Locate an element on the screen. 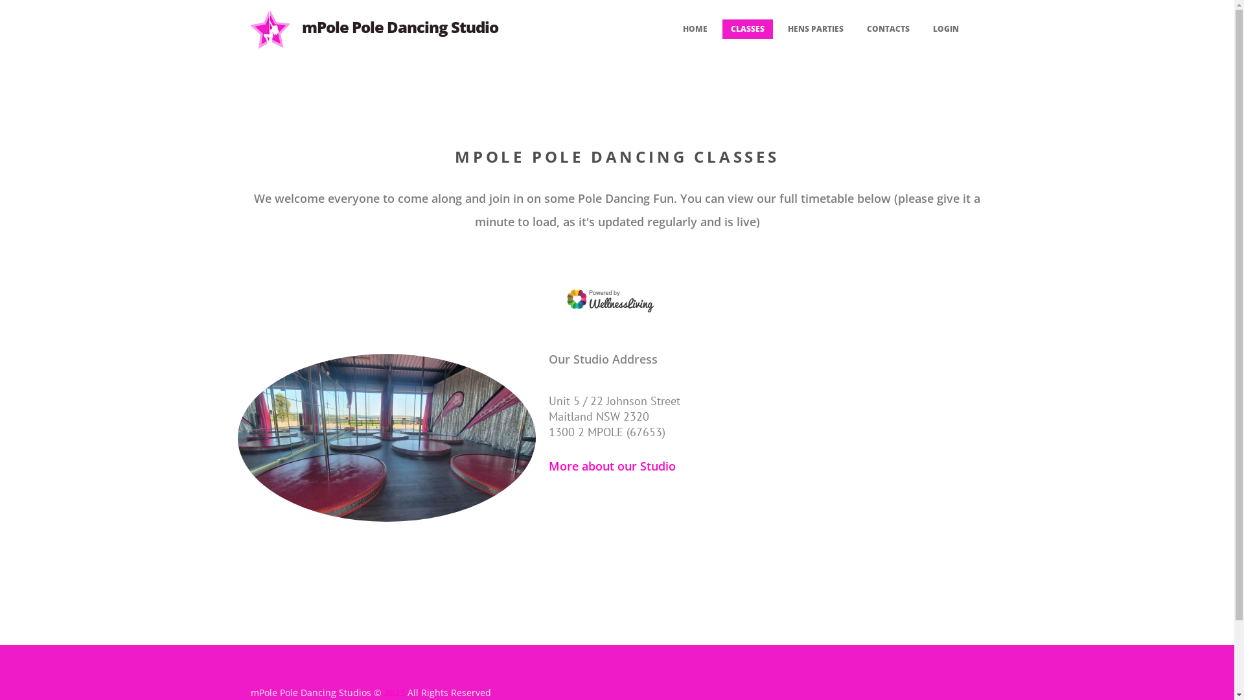 The image size is (1244, 700). CONTACTS is located at coordinates (888, 29).